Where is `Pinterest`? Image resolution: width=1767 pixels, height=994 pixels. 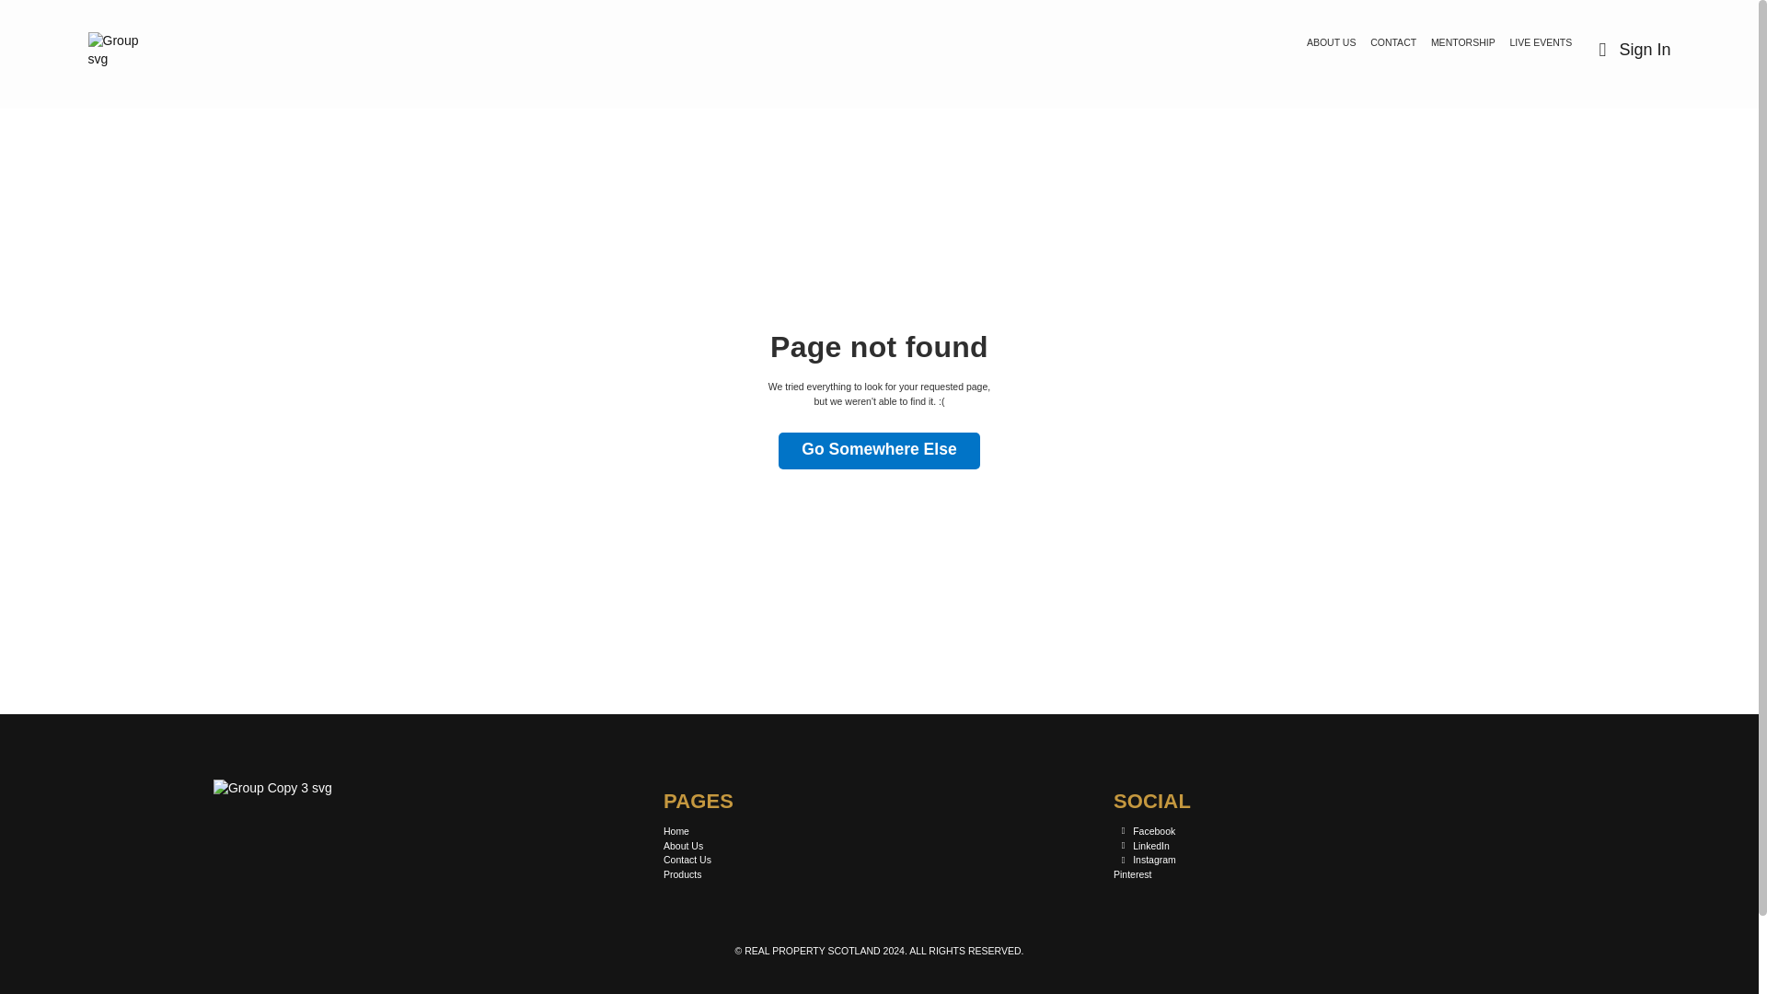
Pinterest is located at coordinates (1132, 874).